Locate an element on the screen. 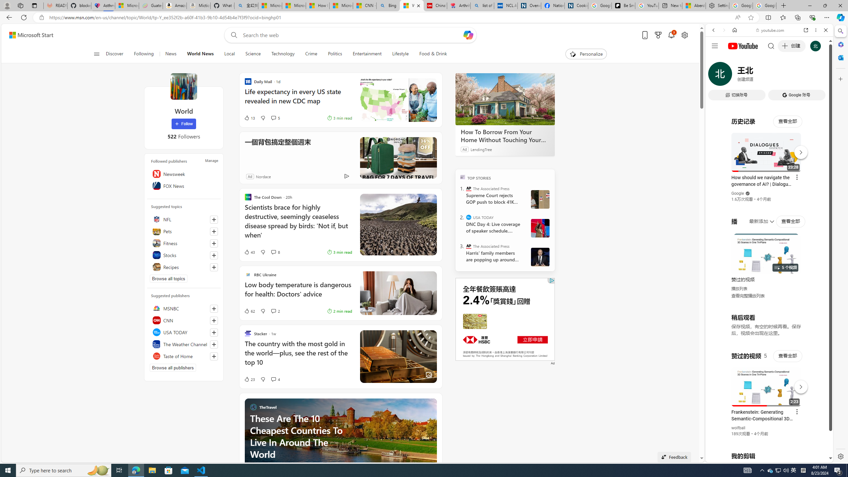 The height and width of the screenshot is (477, 848). AutomationID: canvas is located at coordinates (505, 319).